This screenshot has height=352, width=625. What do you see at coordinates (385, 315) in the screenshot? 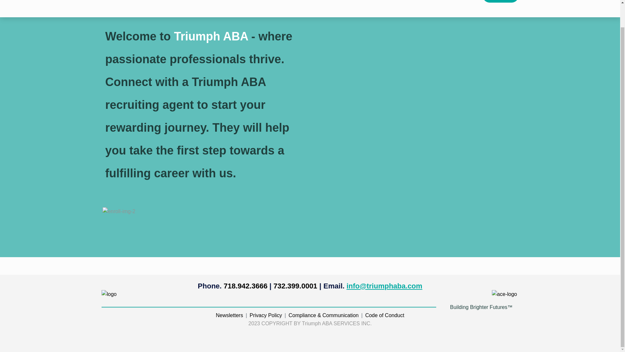
I see `Code of Conduct` at bounding box center [385, 315].